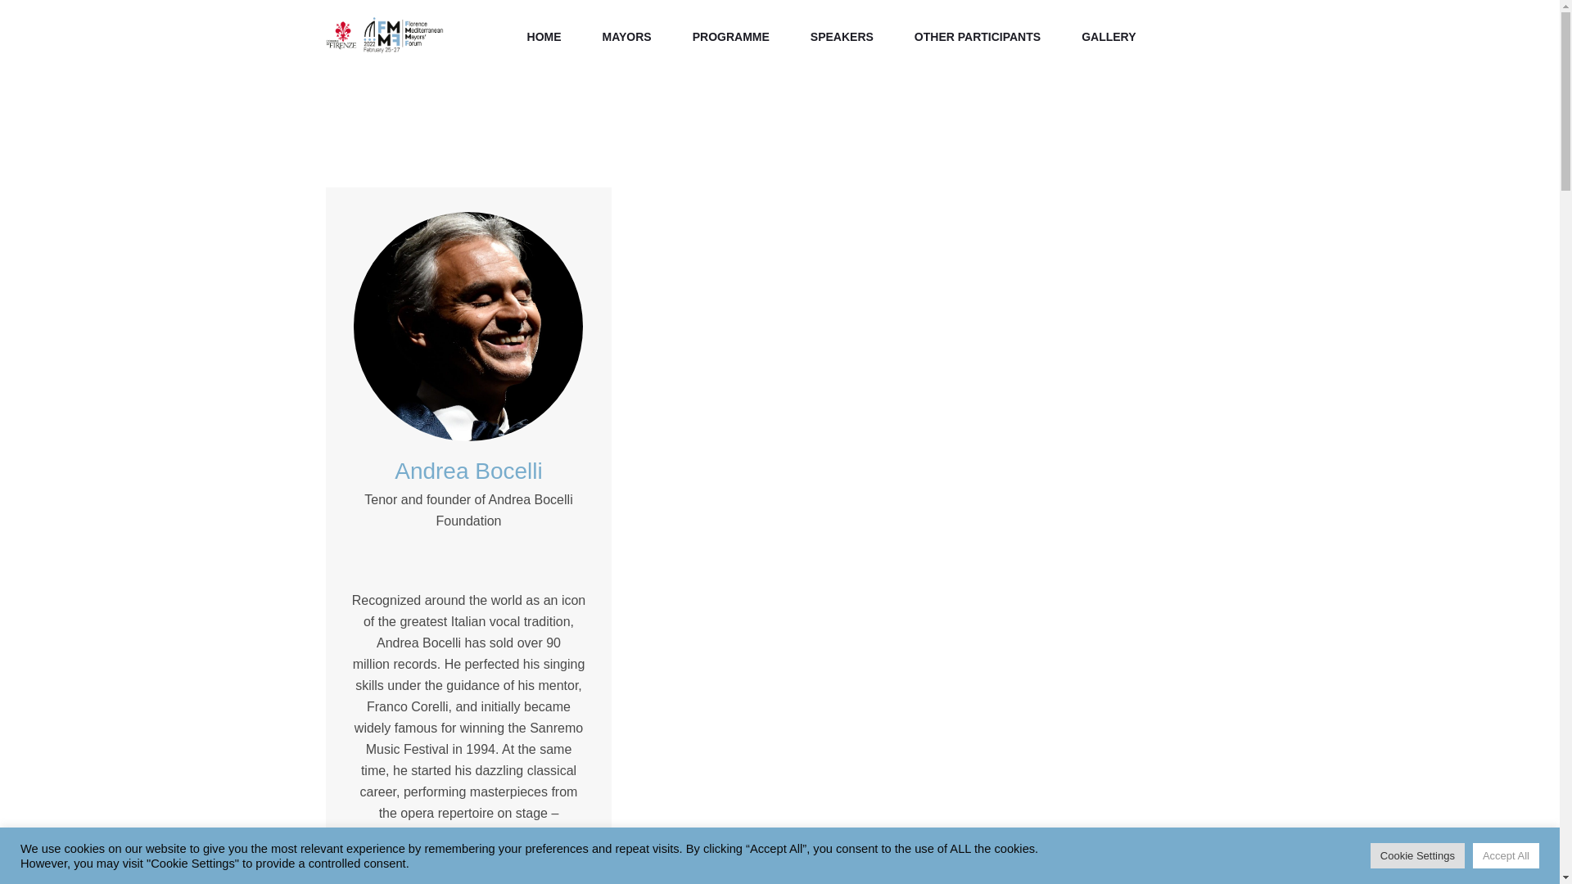 Image resolution: width=1572 pixels, height=884 pixels. Describe the element at coordinates (842, 37) in the screenshot. I see `SPEAKERS` at that location.